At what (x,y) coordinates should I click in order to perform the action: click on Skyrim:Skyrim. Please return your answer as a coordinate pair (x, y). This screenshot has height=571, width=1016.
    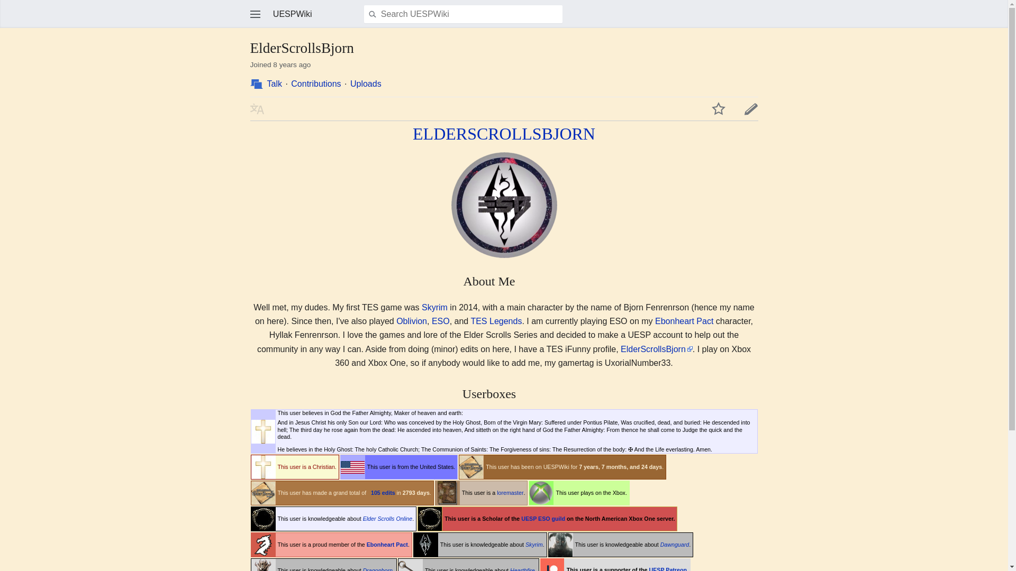
    Looking at the image, I should click on (434, 307).